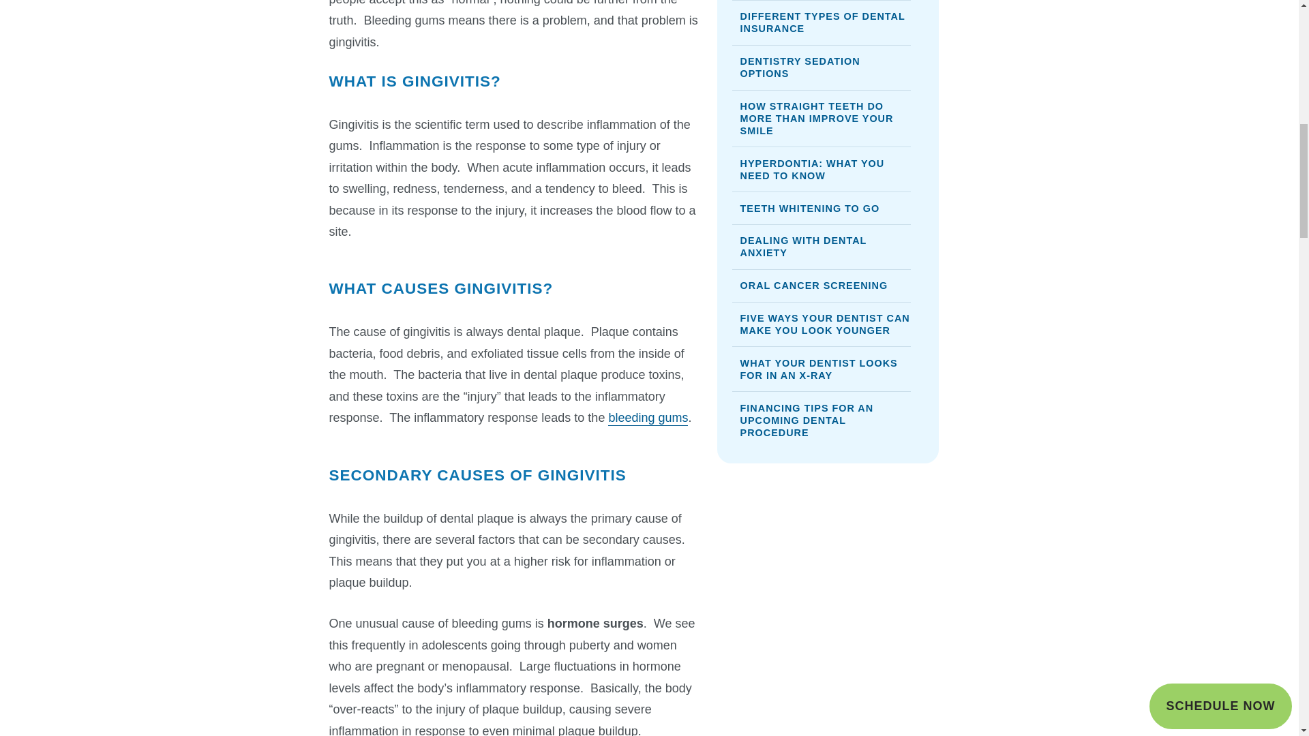 The width and height of the screenshot is (1309, 736). What do you see at coordinates (821, 285) in the screenshot?
I see `ORAL CANCER SCREENING` at bounding box center [821, 285].